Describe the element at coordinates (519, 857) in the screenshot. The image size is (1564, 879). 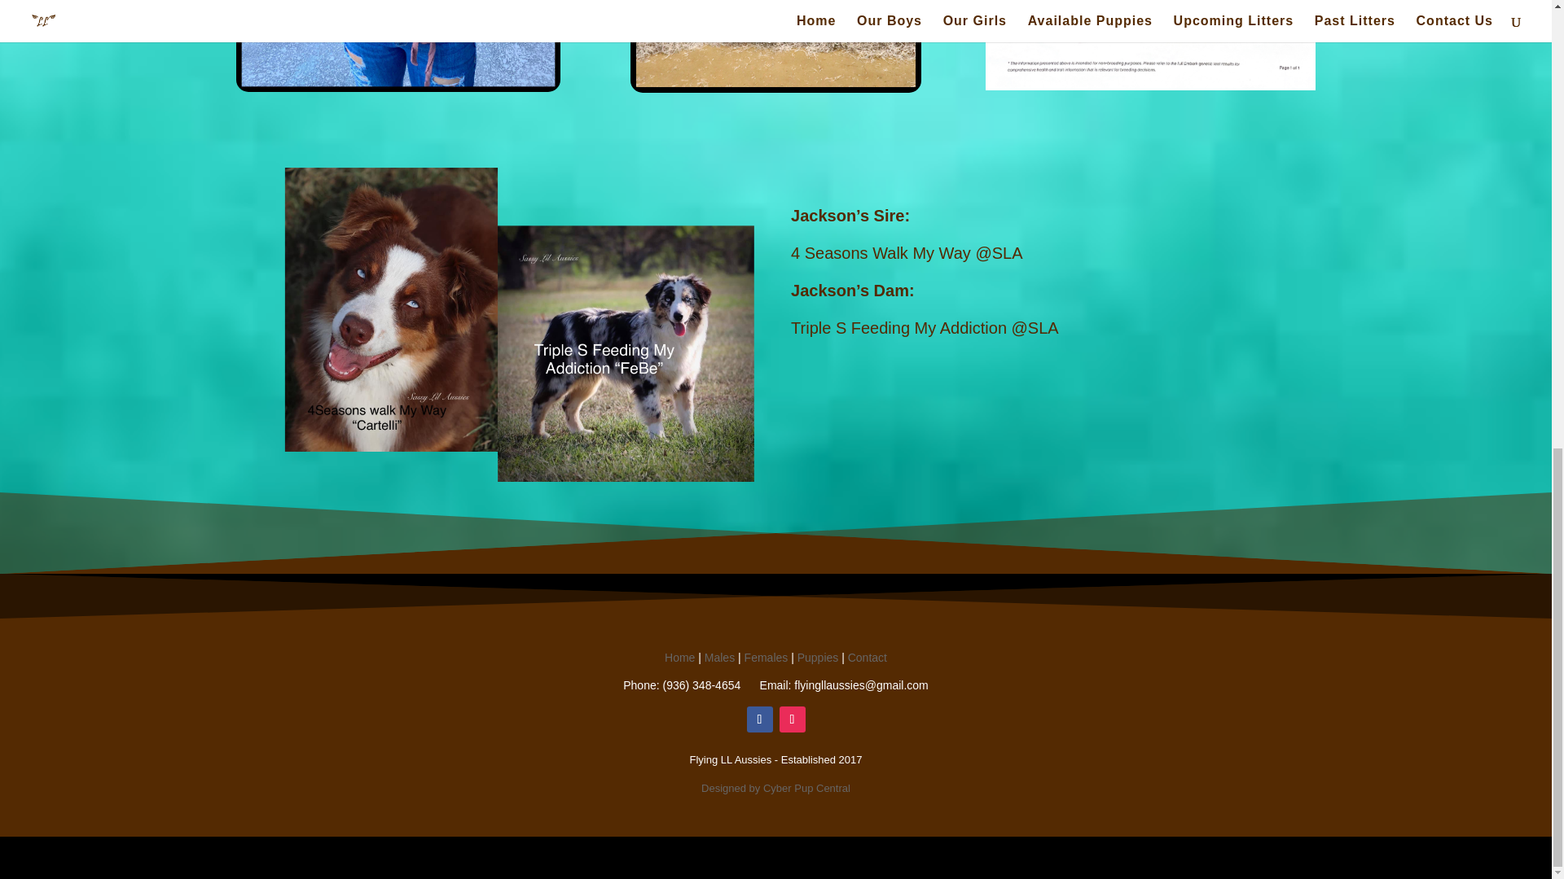
I see `WordPress` at that location.